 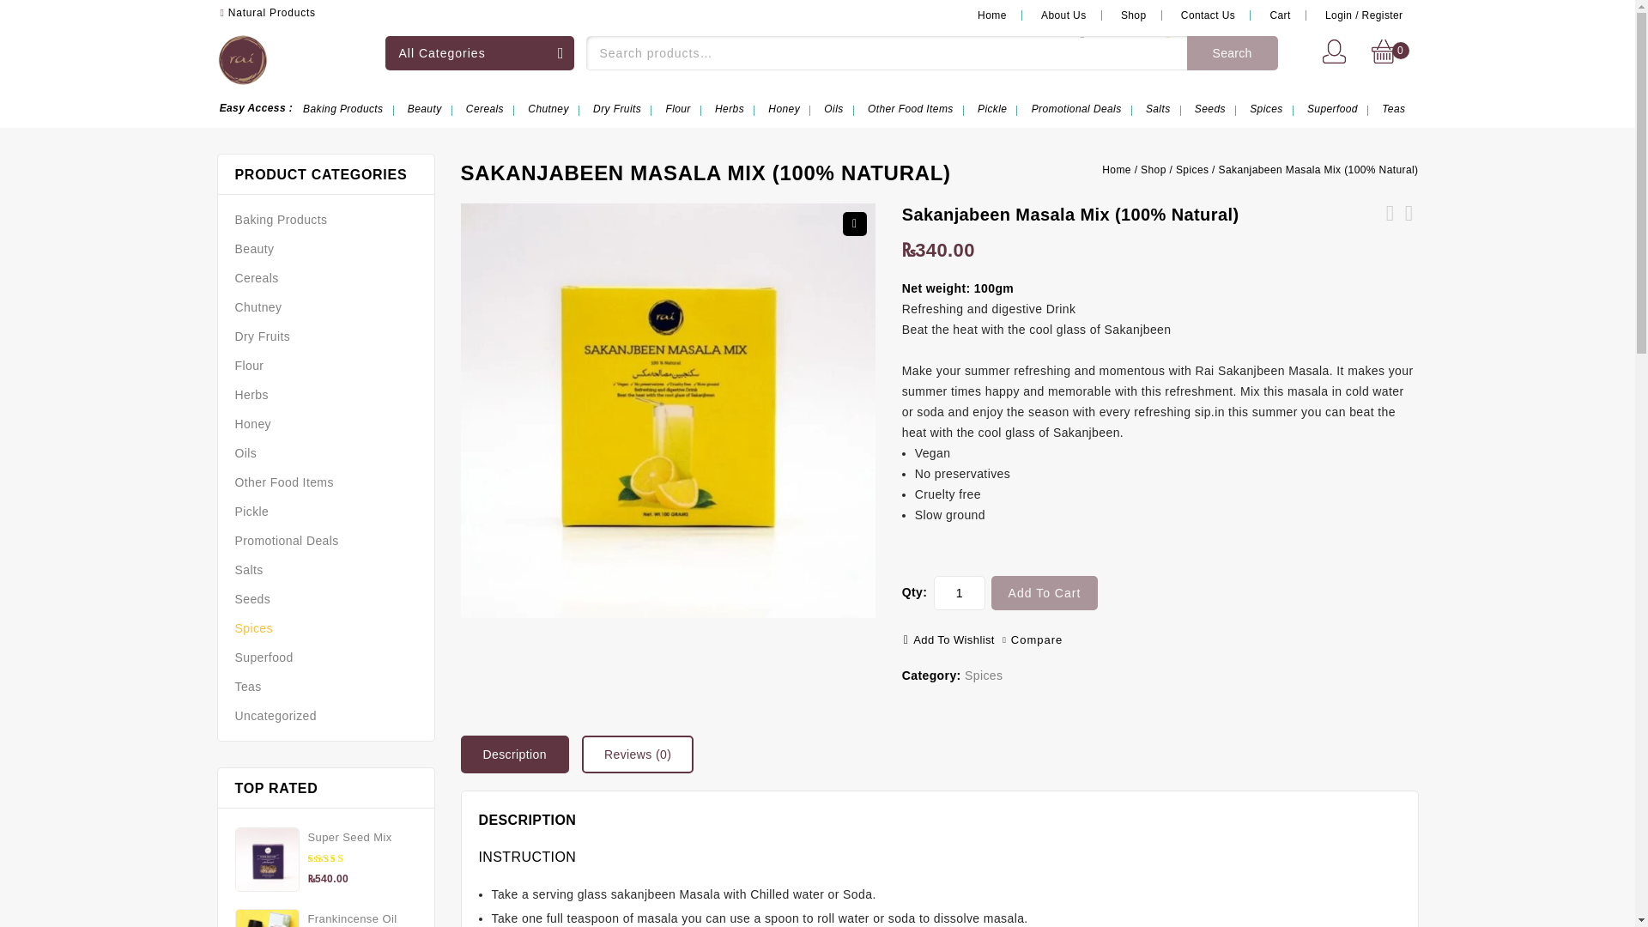 What do you see at coordinates (1279, 15) in the screenshot?
I see `Cart` at bounding box center [1279, 15].